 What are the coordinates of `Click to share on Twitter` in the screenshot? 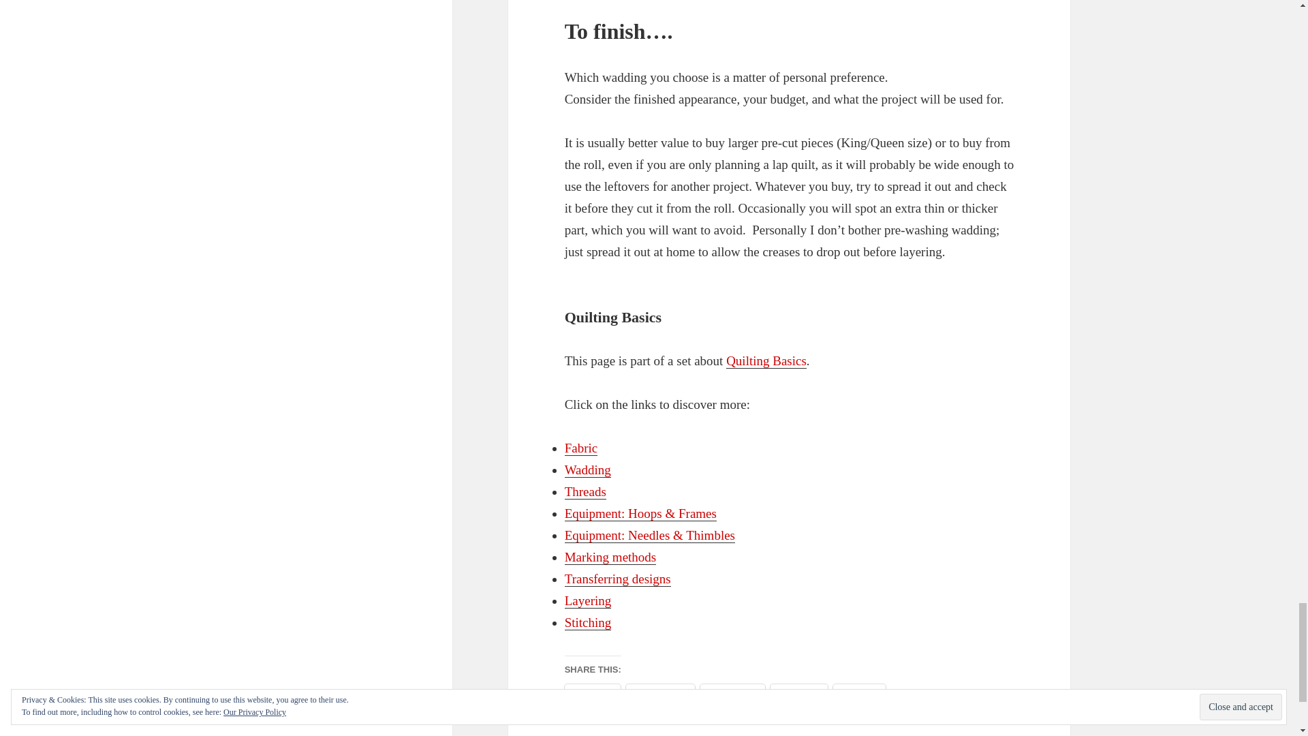 It's located at (593, 694).